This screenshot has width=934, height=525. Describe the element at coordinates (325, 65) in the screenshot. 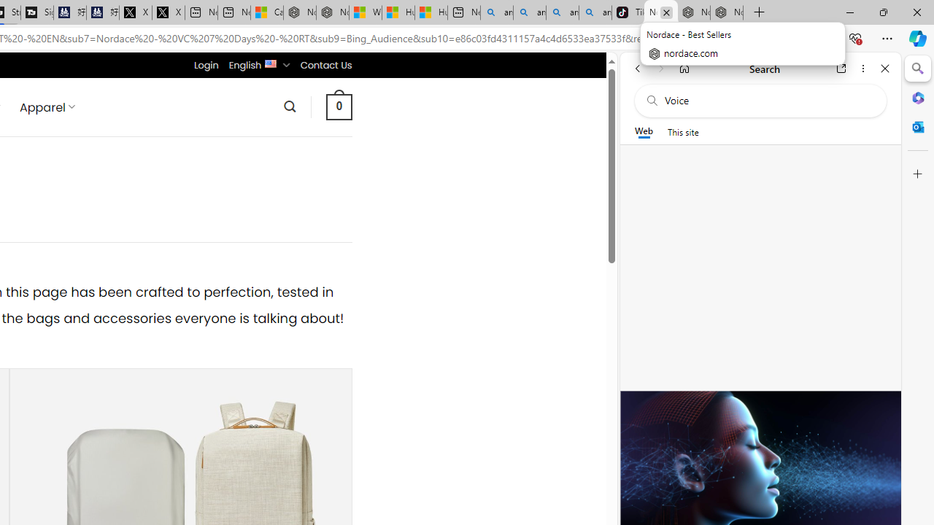

I see `Contact Us` at that location.